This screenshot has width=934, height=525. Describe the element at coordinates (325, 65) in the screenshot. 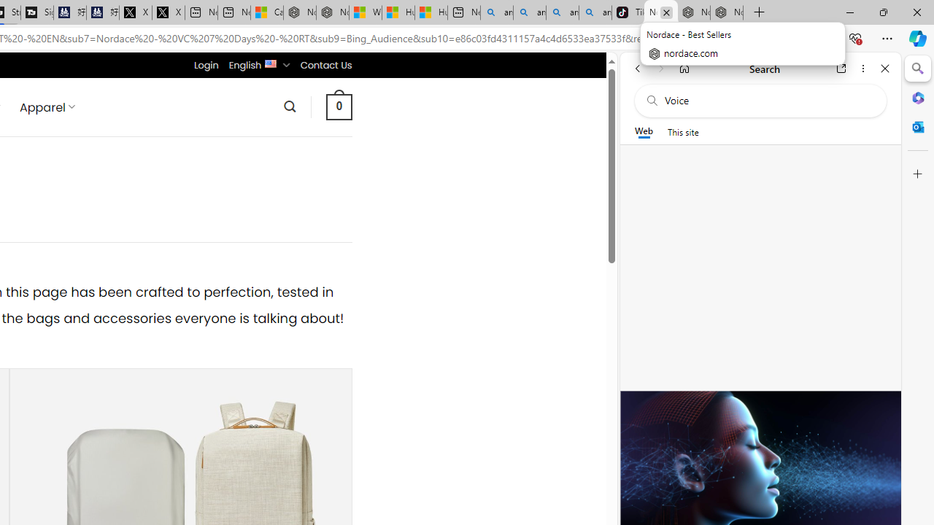

I see `Contact Us` at that location.